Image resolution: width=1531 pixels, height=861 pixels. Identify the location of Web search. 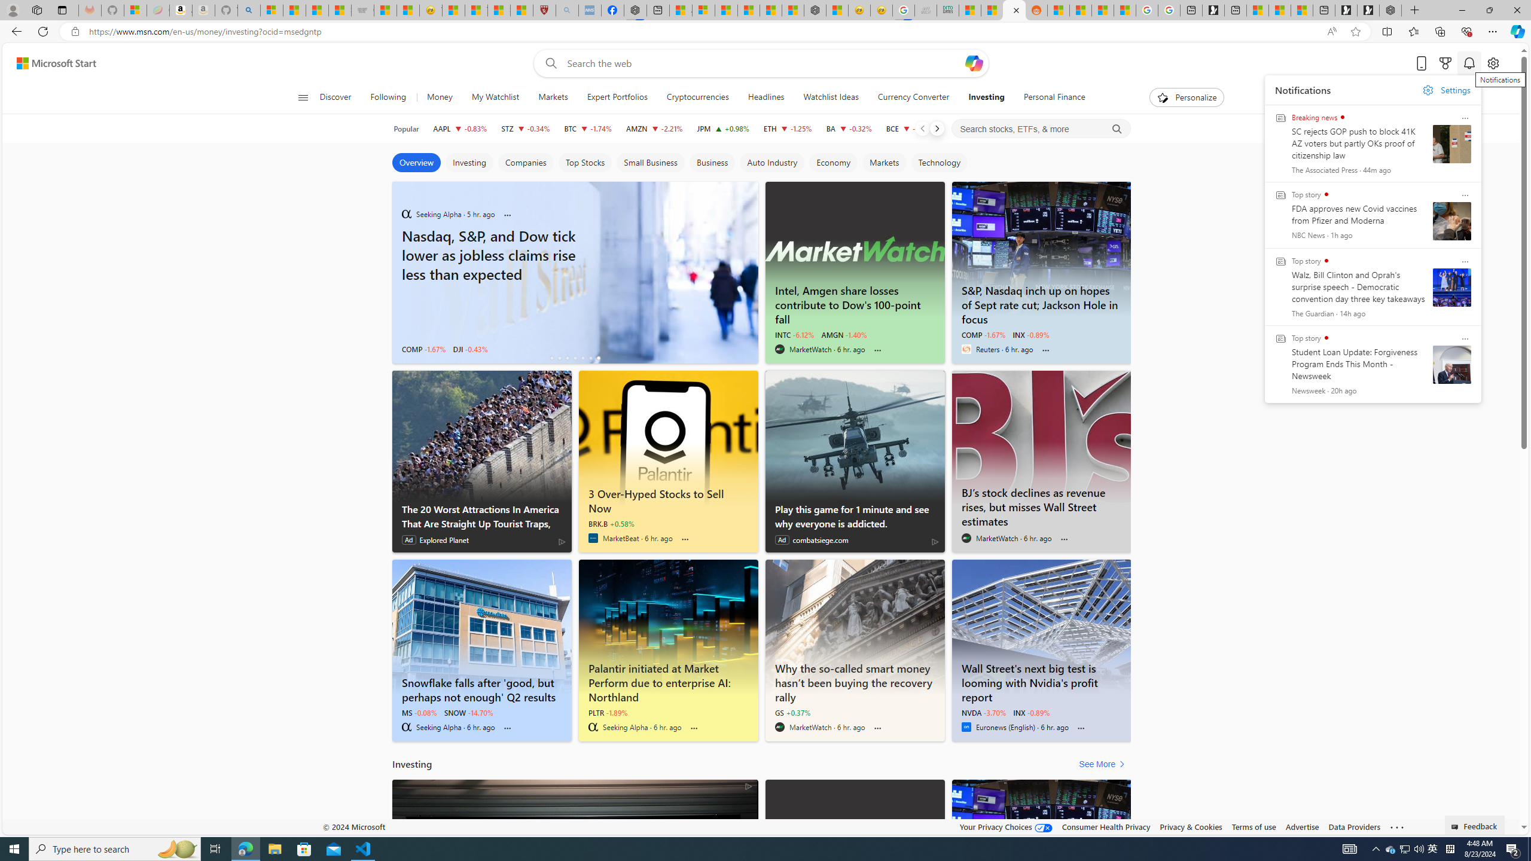
(548, 63).